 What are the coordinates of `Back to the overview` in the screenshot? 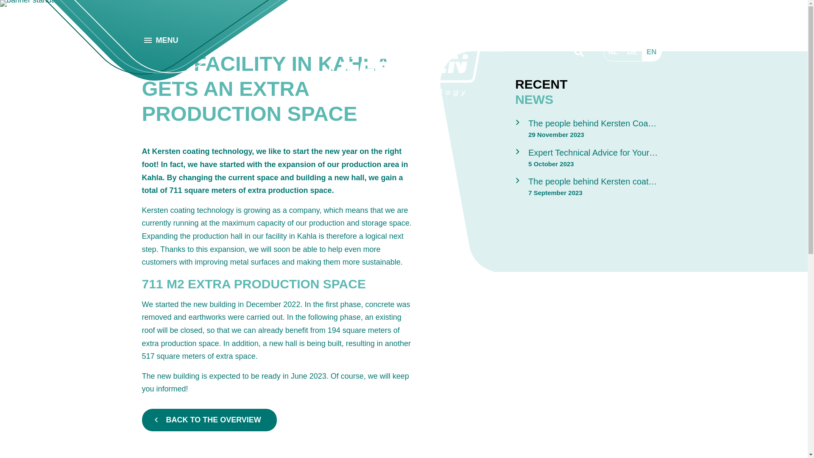 It's located at (209, 420).